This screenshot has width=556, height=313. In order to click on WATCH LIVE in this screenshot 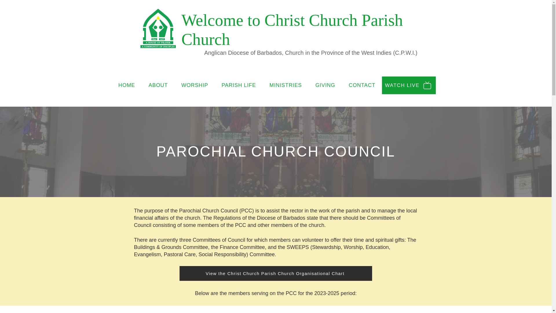, I will do `click(408, 85)`.